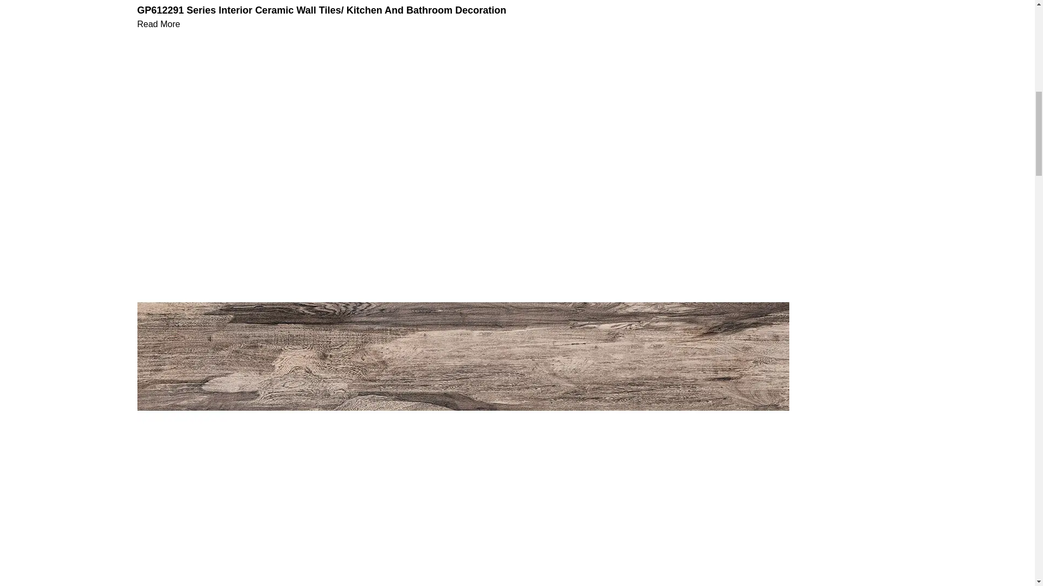  Describe the element at coordinates (462, 355) in the screenshot. I see `AS2012092 High-performance wood-effect tiles` at that location.